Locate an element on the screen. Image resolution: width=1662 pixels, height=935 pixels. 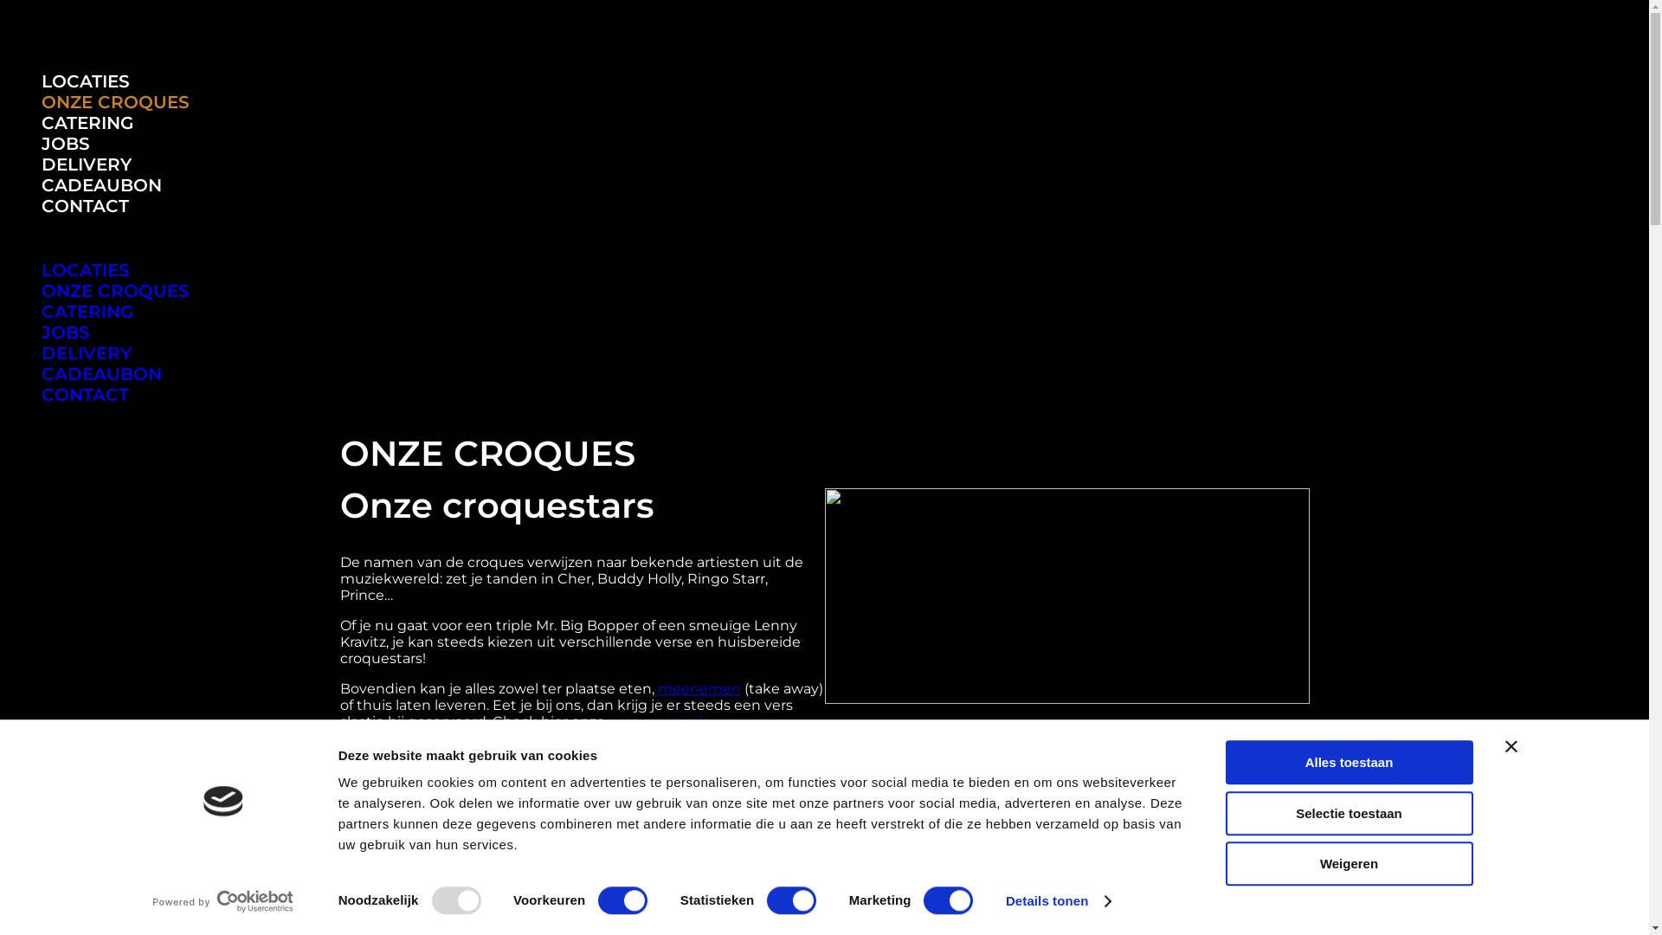
CATERING is located at coordinates (87, 123).